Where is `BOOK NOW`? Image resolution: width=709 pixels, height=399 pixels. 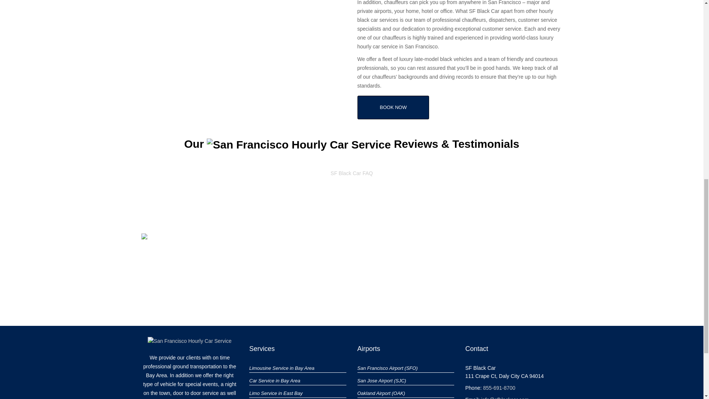
BOOK NOW is located at coordinates (393, 107).